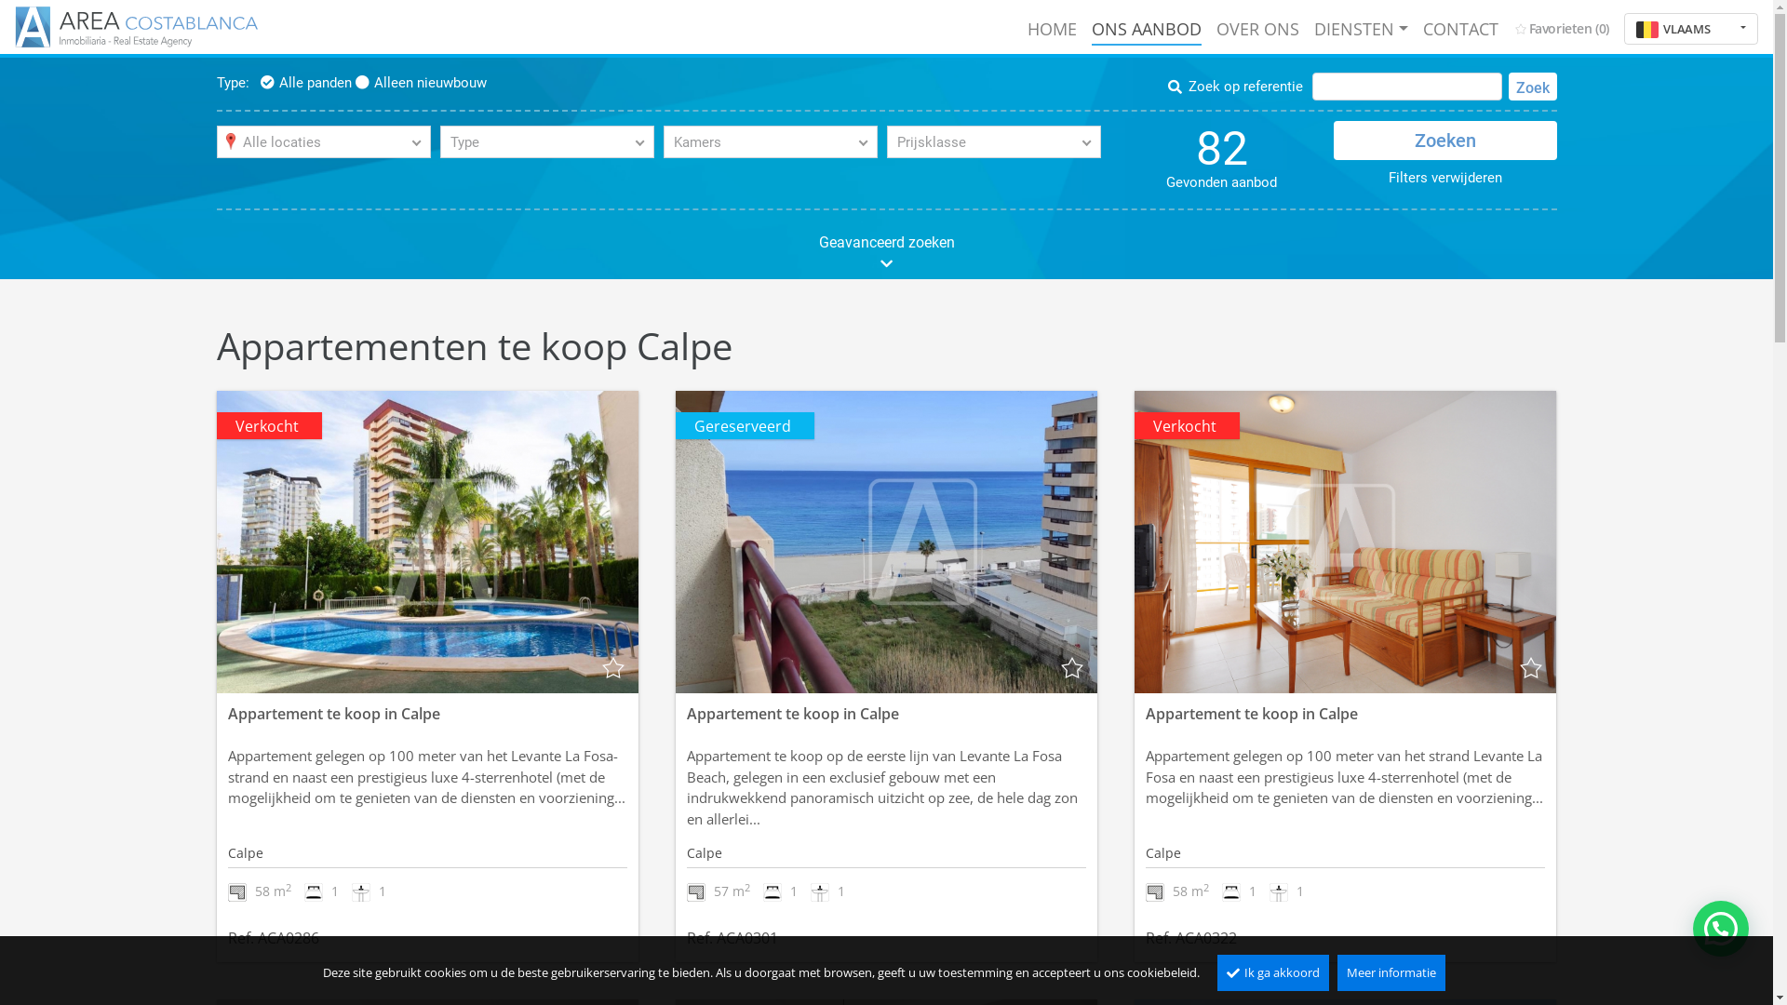  I want to click on Ik ga akkoord, so click(1273, 973).